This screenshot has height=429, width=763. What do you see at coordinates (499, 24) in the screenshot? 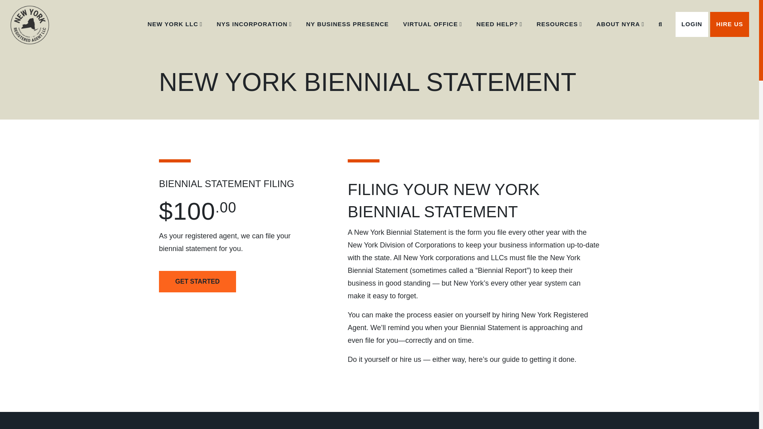
I see `NEED HELP?` at bounding box center [499, 24].